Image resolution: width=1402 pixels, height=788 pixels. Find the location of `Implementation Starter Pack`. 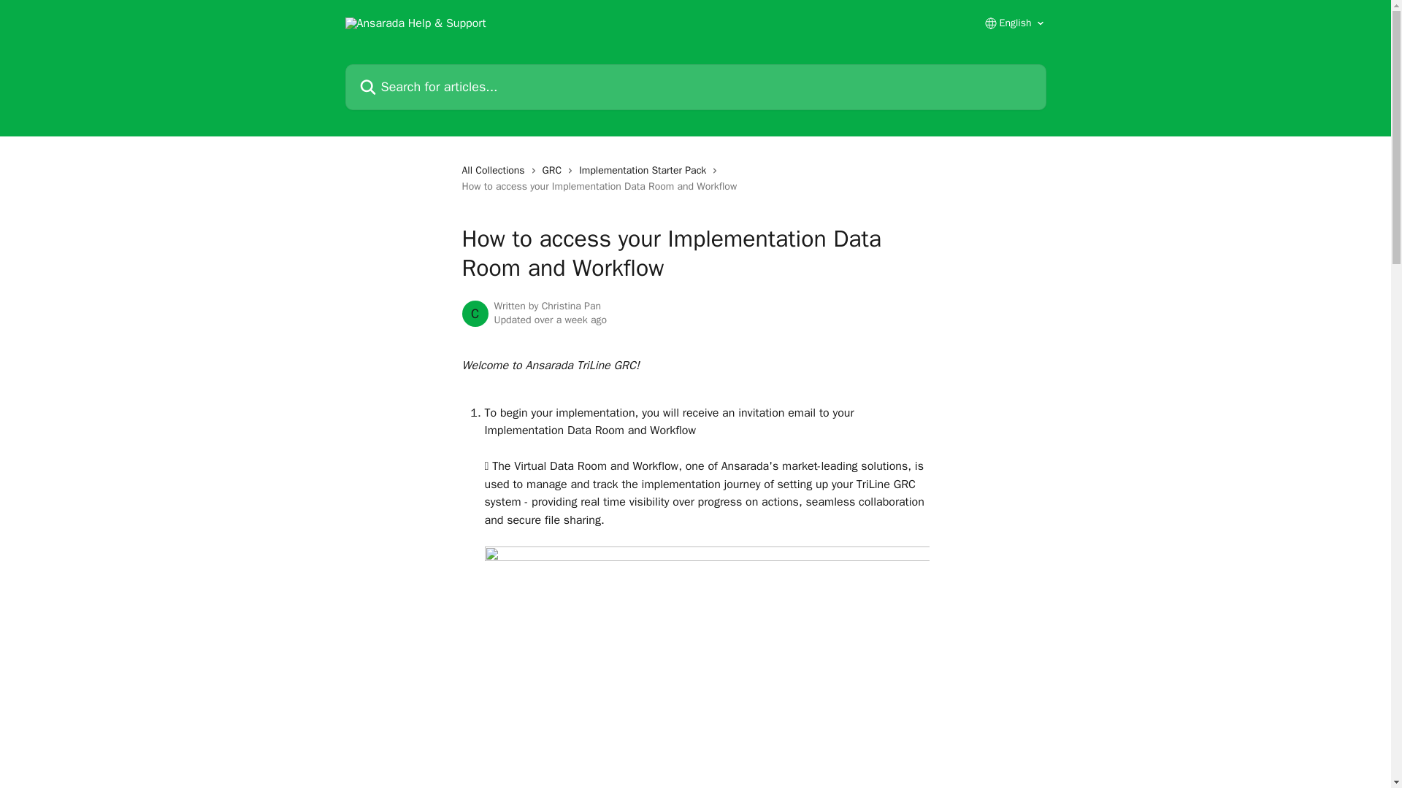

Implementation Starter Pack is located at coordinates (646, 171).